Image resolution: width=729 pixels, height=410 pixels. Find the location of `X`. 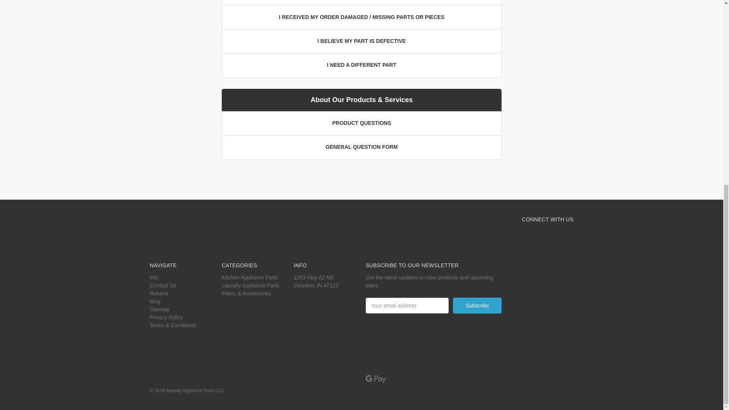

X is located at coordinates (542, 236).